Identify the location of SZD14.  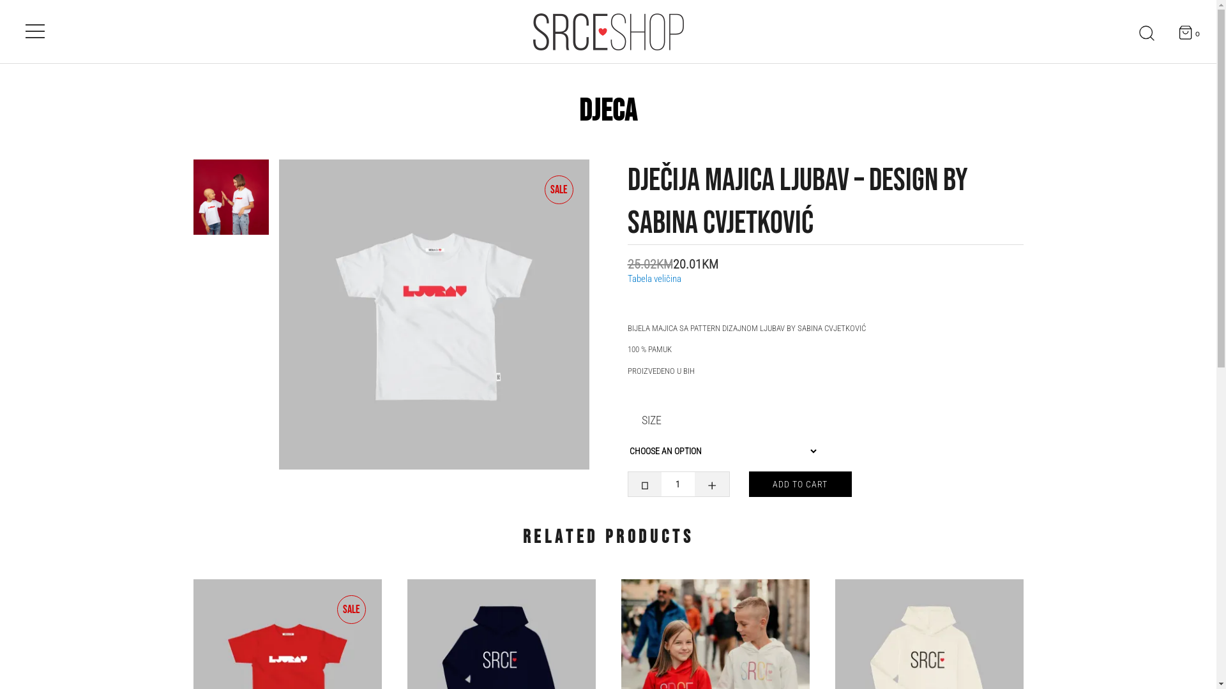
(231, 197).